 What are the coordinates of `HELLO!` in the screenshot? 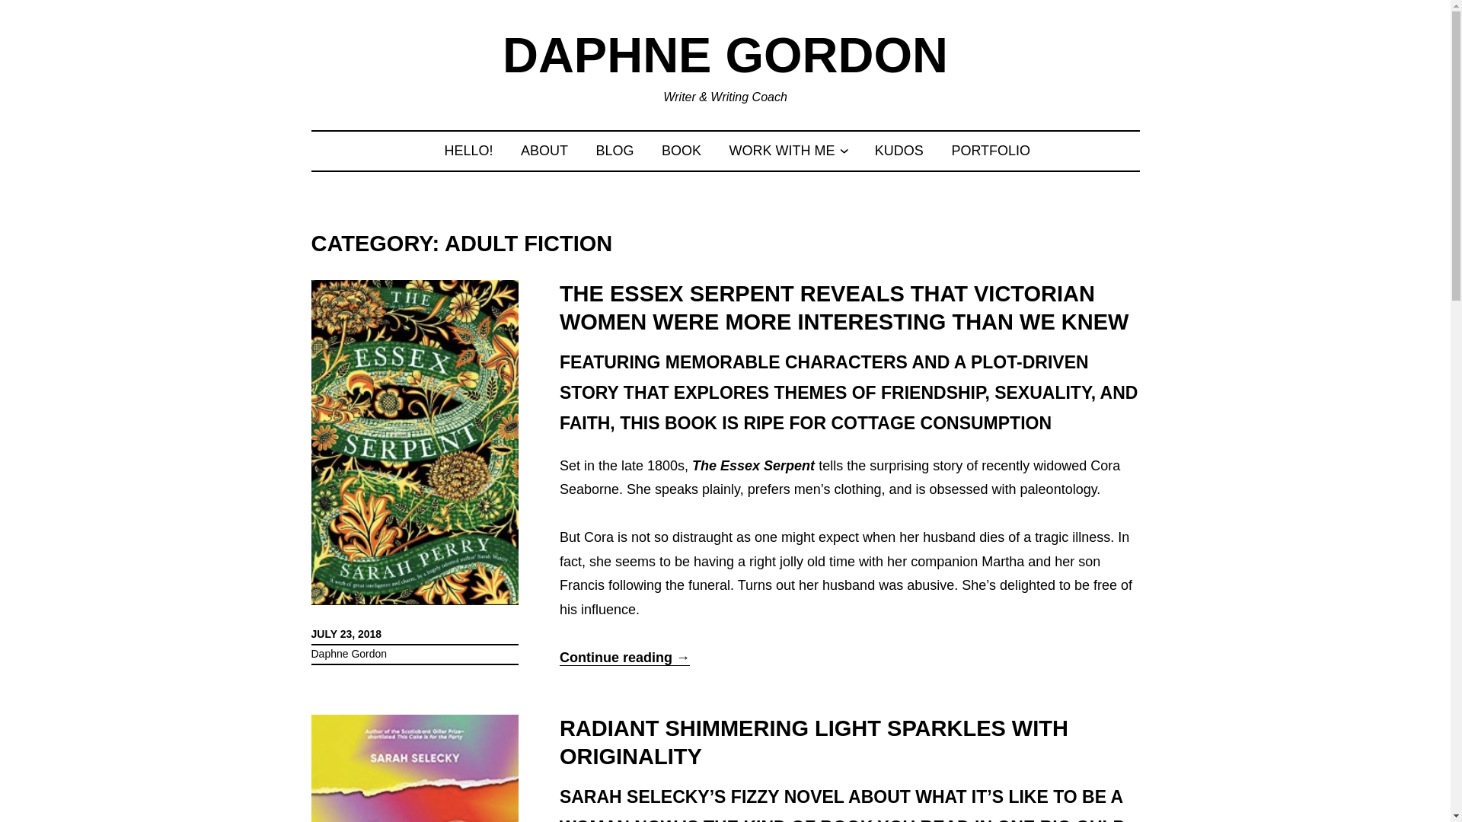 It's located at (468, 151).